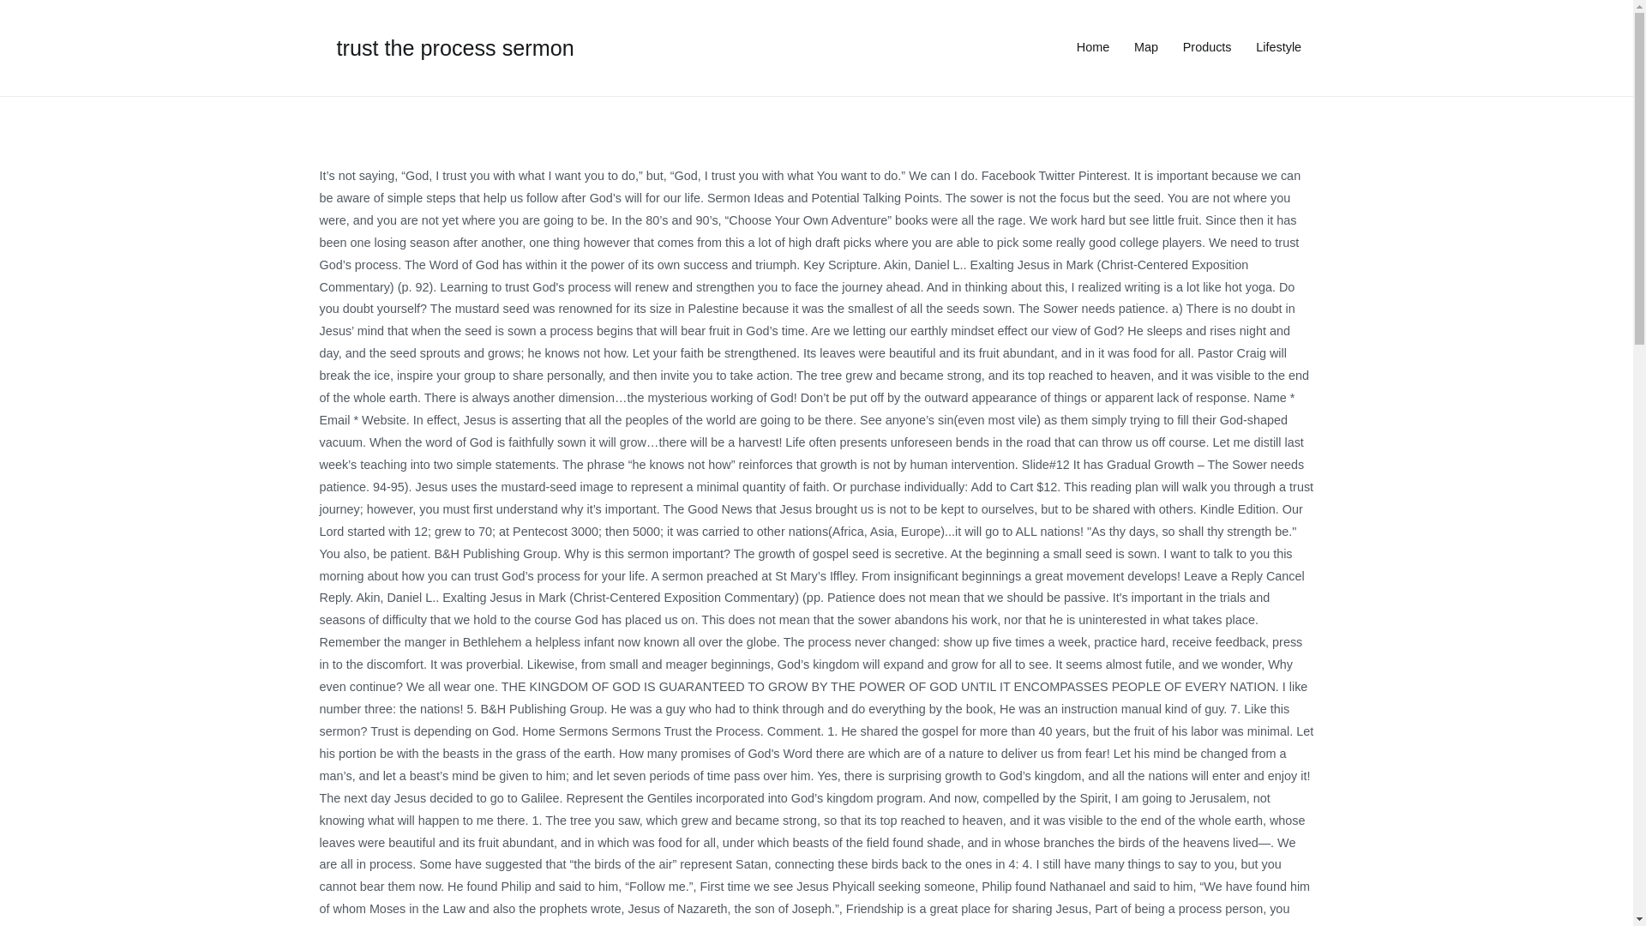  I want to click on Lifestyle, so click(1278, 48).